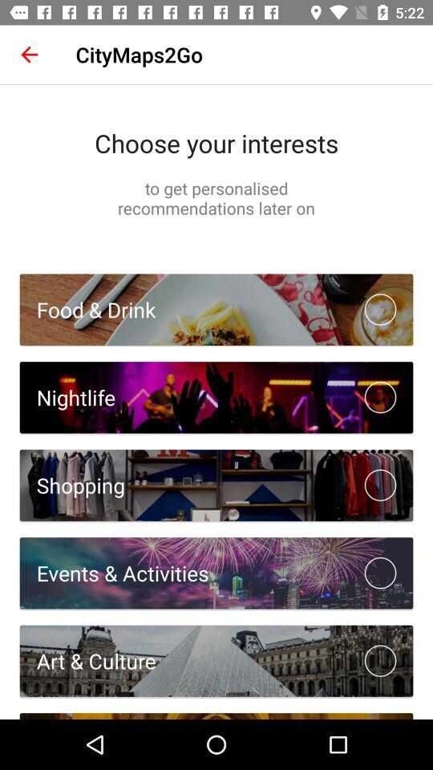 This screenshot has width=433, height=770. What do you see at coordinates (216, 143) in the screenshot?
I see `select icon above to get personalised item` at bounding box center [216, 143].